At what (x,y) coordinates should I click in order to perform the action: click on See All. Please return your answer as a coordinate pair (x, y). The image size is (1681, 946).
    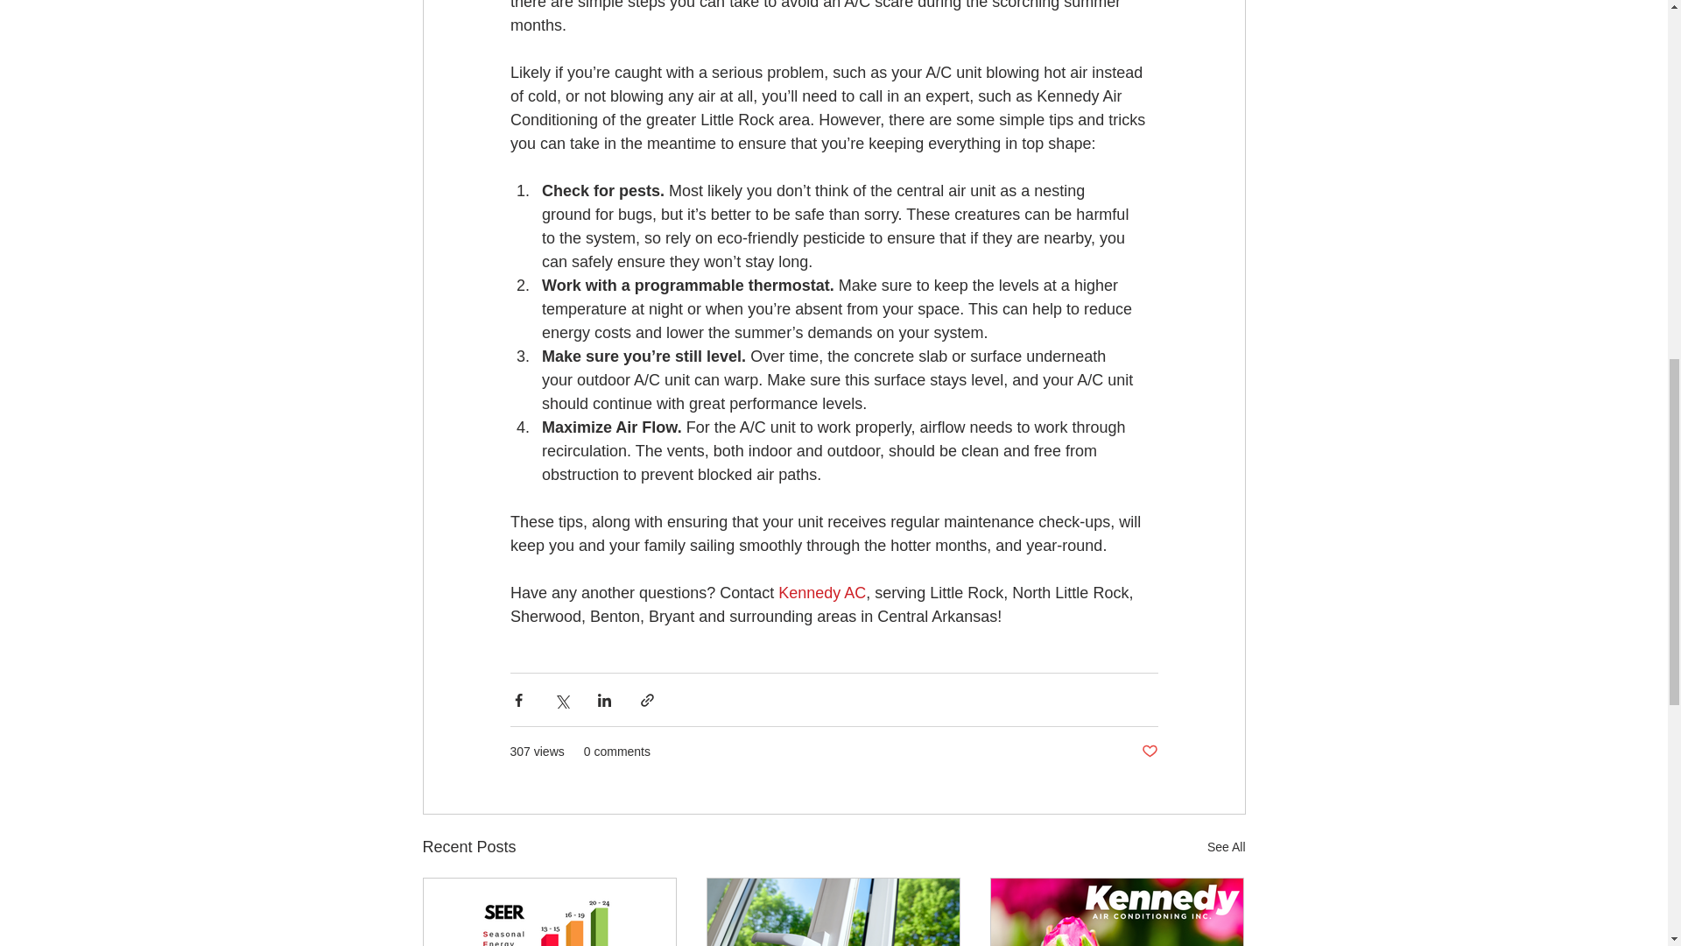
    Looking at the image, I should click on (1226, 846).